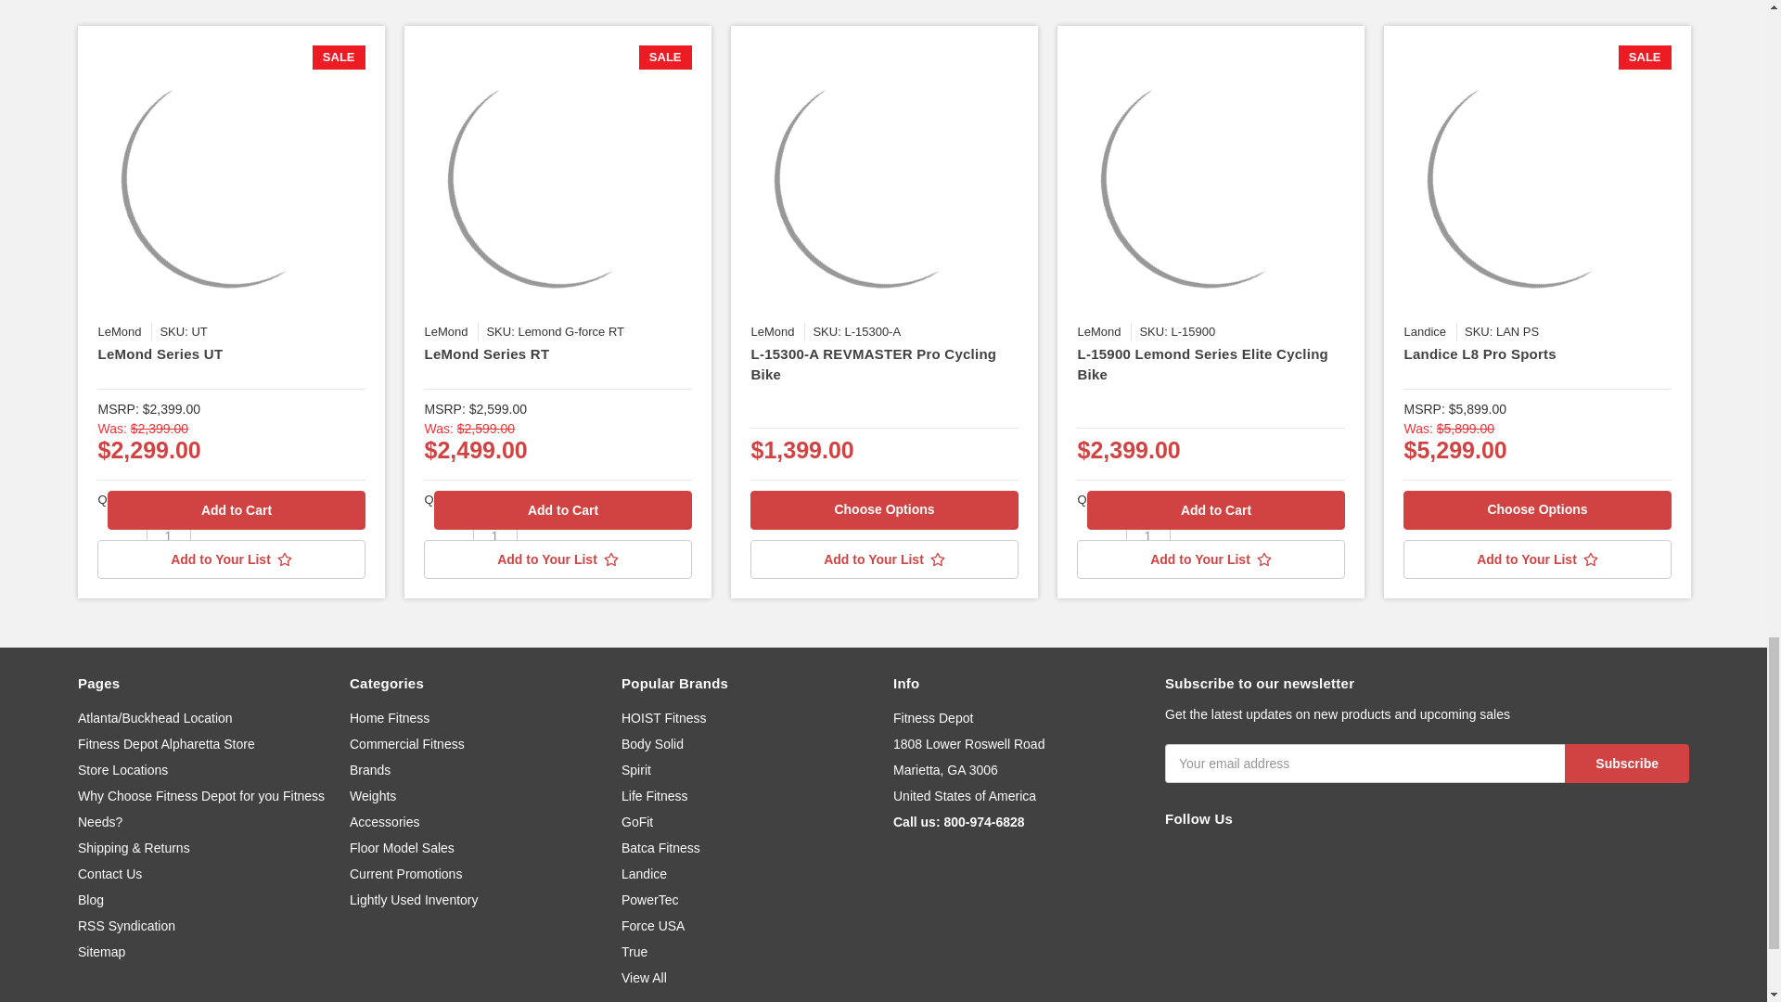  Describe the element at coordinates (168, 536) in the screenshot. I see `1` at that location.